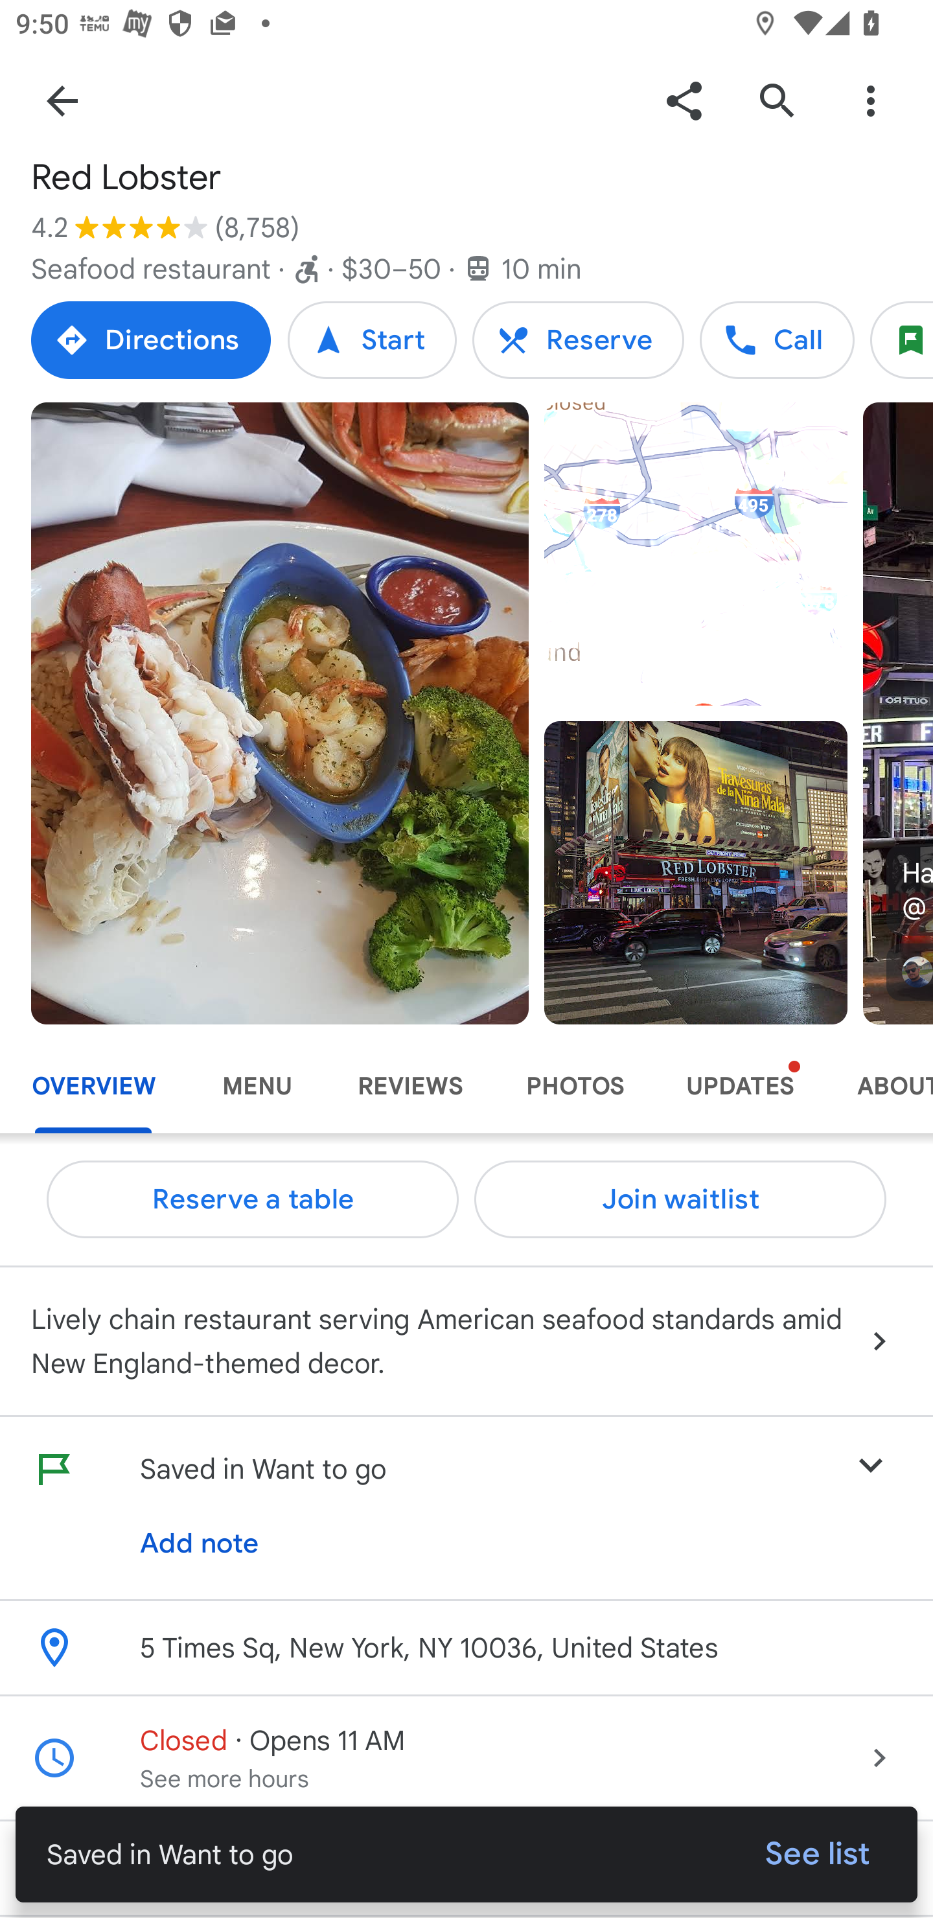  Describe the element at coordinates (870, 100) in the screenshot. I see `More options for Red Lobster` at that location.